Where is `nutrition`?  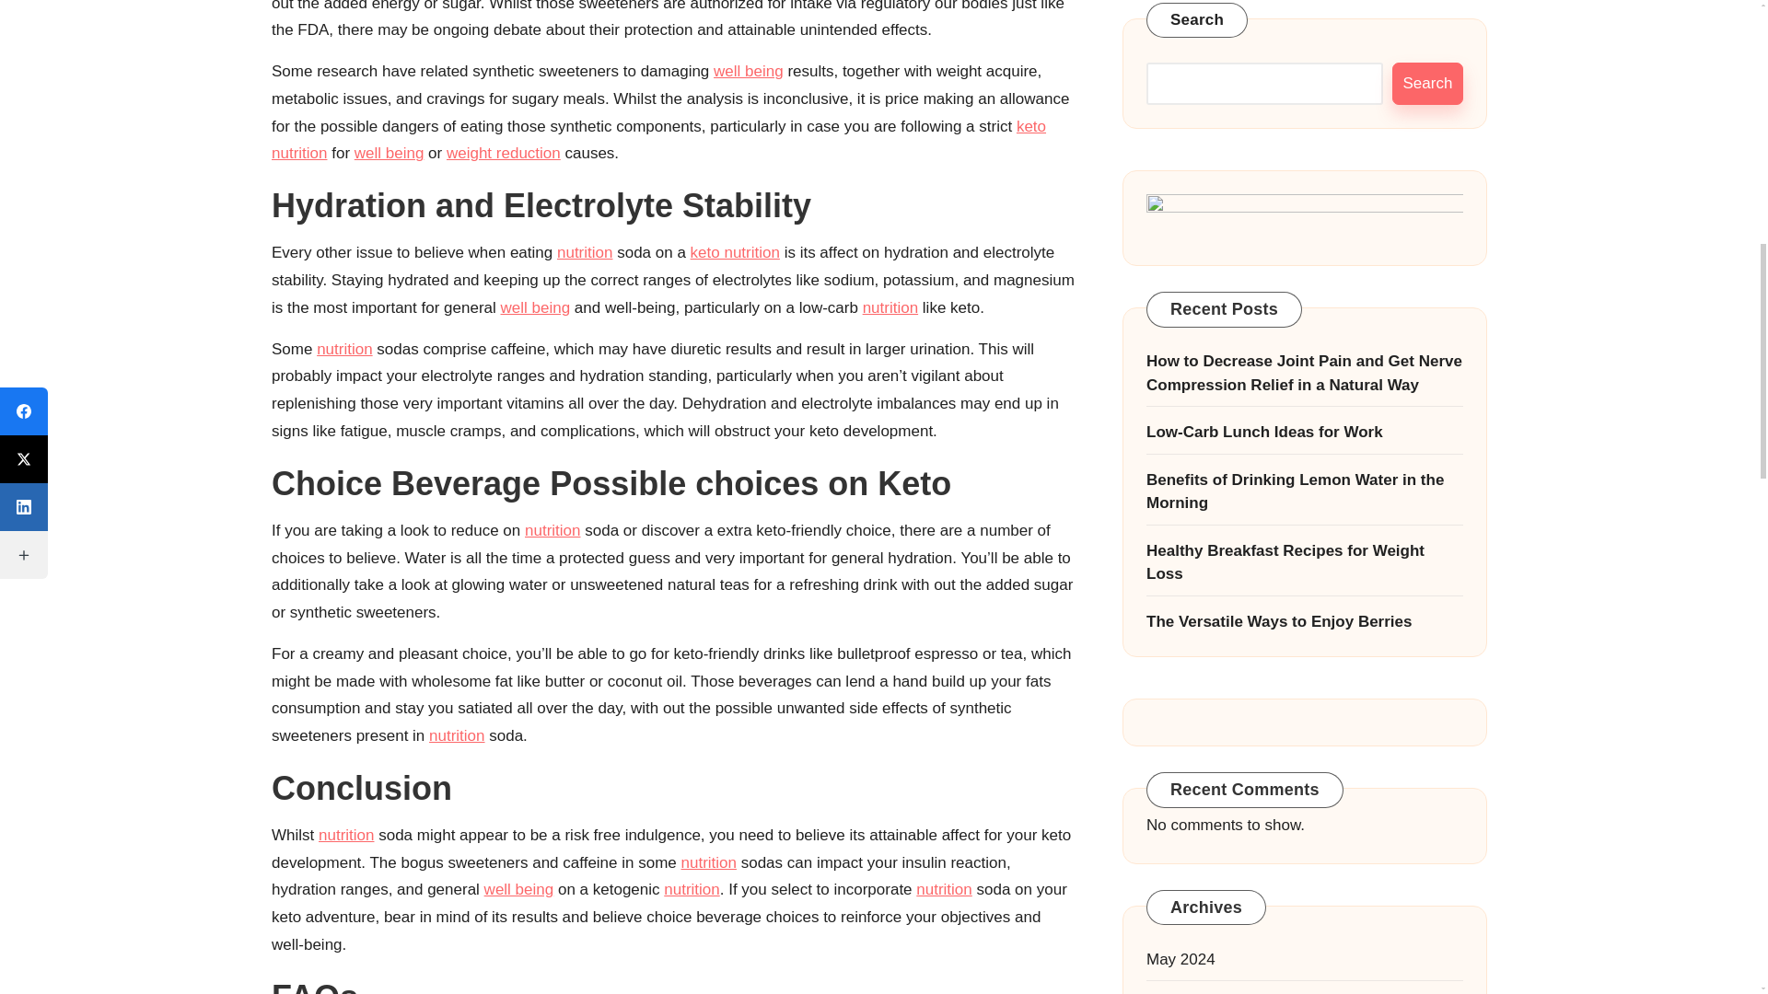 nutrition is located at coordinates (584, 252).